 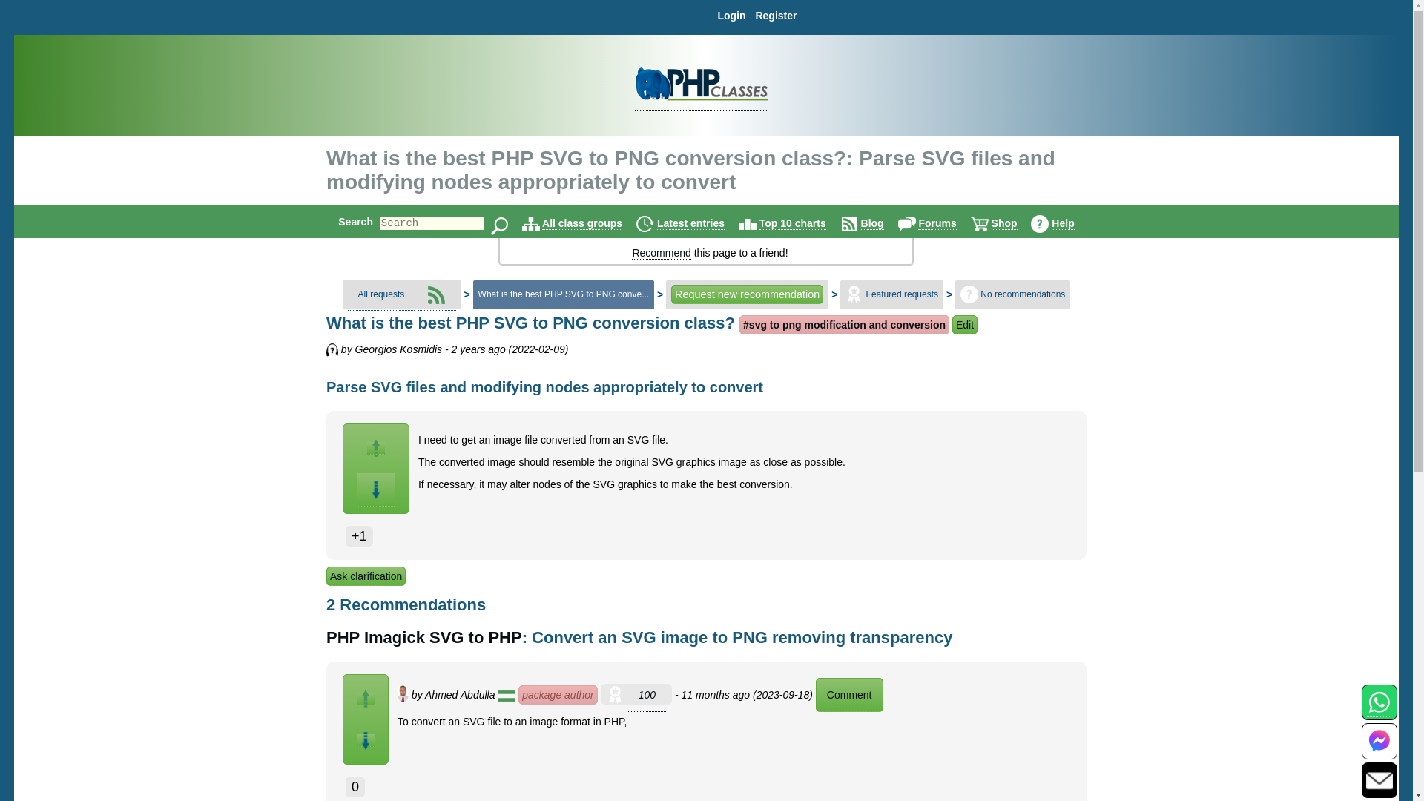 What do you see at coordinates (732, 16) in the screenshot?
I see `Login` at bounding box center [732, 16].